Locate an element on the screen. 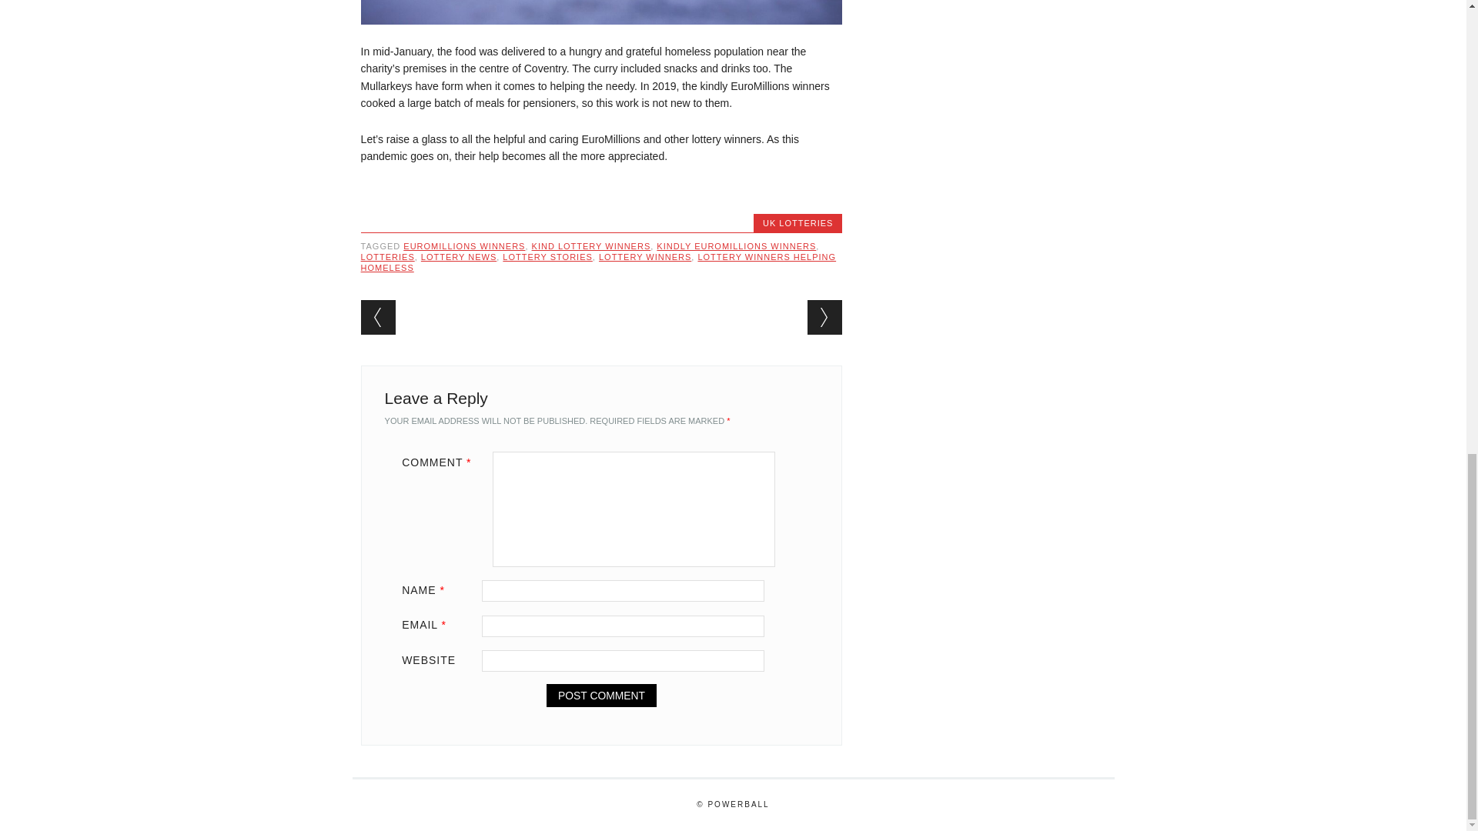  UK LOTTERIES is located at coordinates (798, 223).